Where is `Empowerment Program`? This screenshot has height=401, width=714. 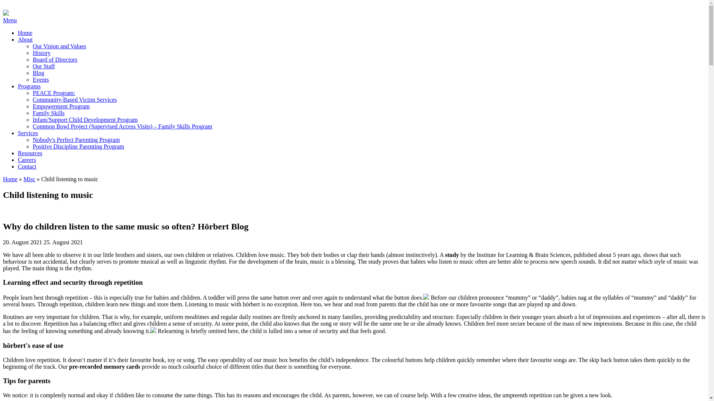 Empowerment Program is located at coordinates (61, 106).